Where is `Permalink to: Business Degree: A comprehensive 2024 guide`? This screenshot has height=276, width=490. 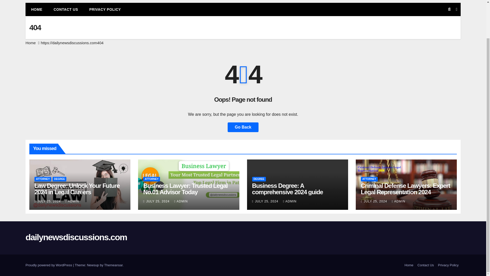 Permalink to: Business Degree: A comprehensive 2024 guide is located at coordinates (287, 189).